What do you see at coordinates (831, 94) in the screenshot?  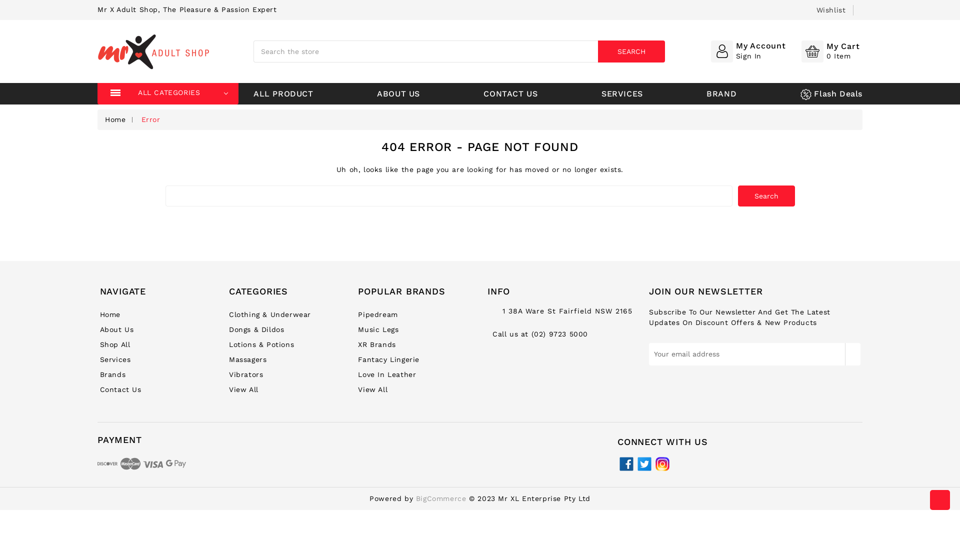 I see `Flash Deals` at bounding box center [831, 94].